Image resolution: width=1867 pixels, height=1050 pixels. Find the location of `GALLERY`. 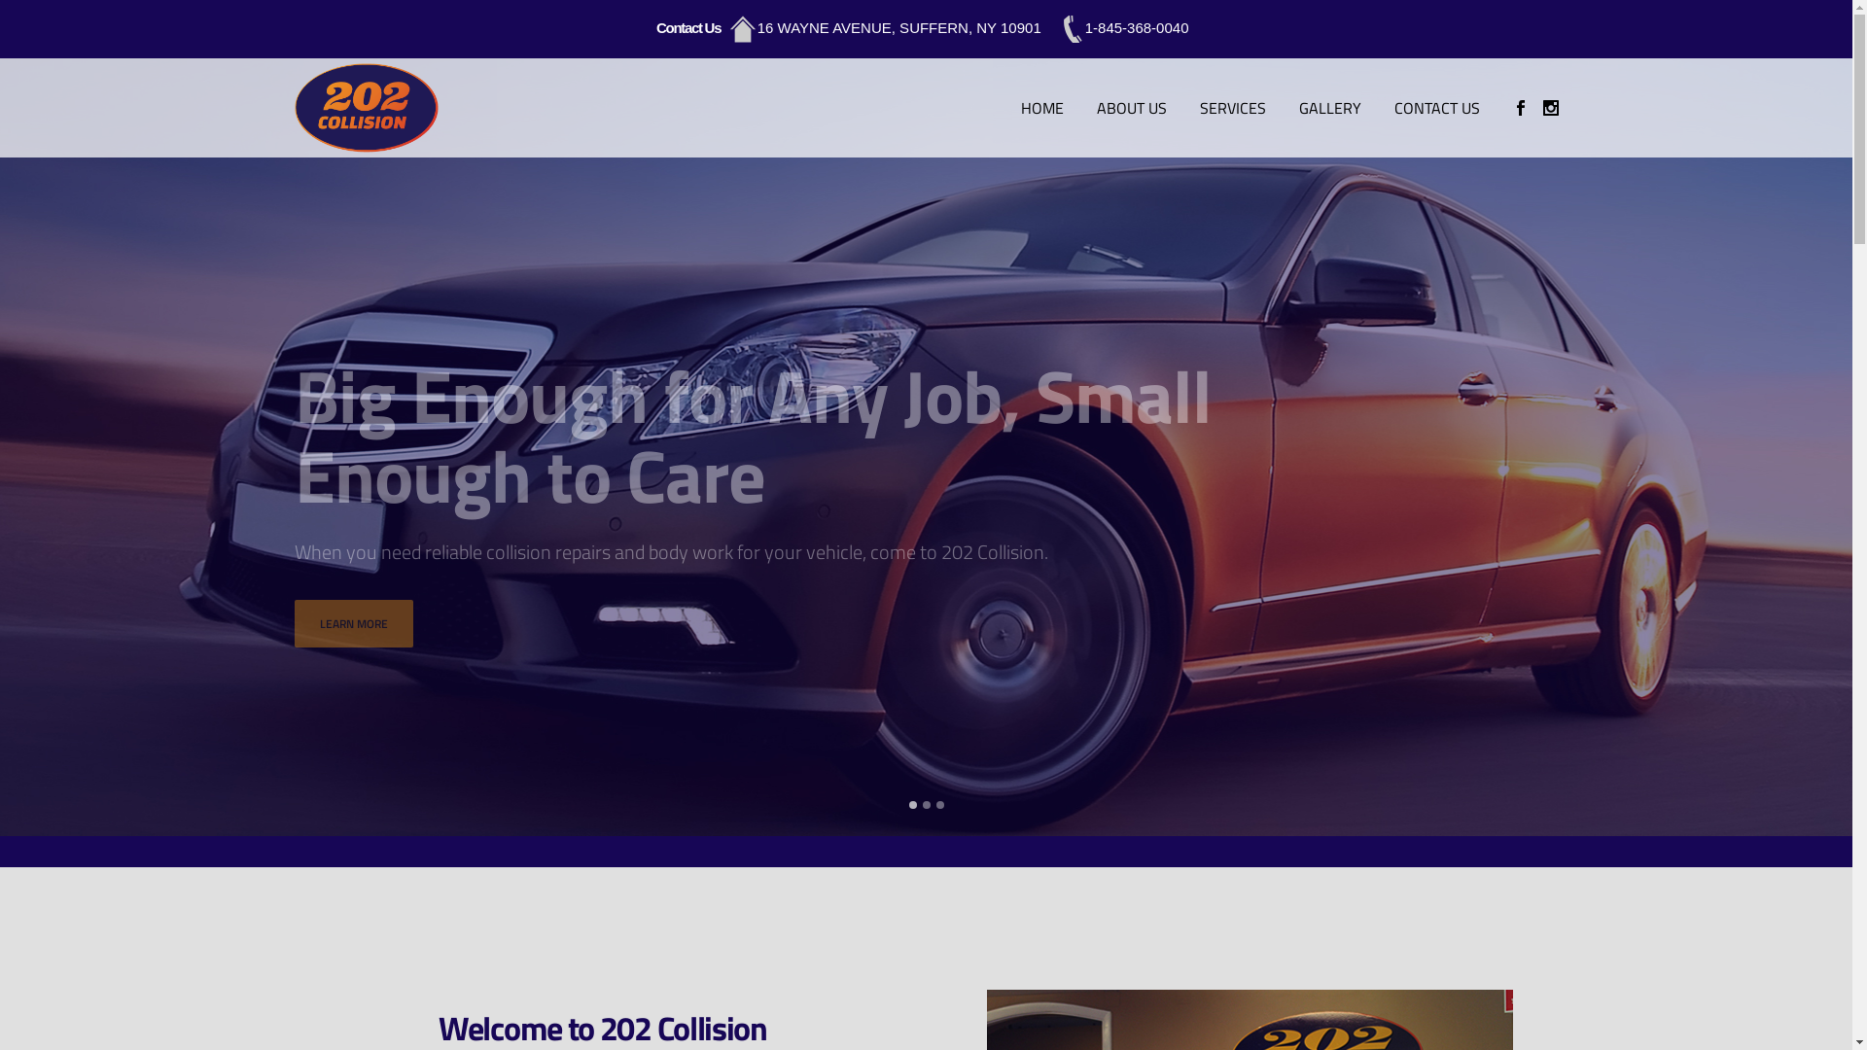

GALLERY is located at coordinates (1329, 108).